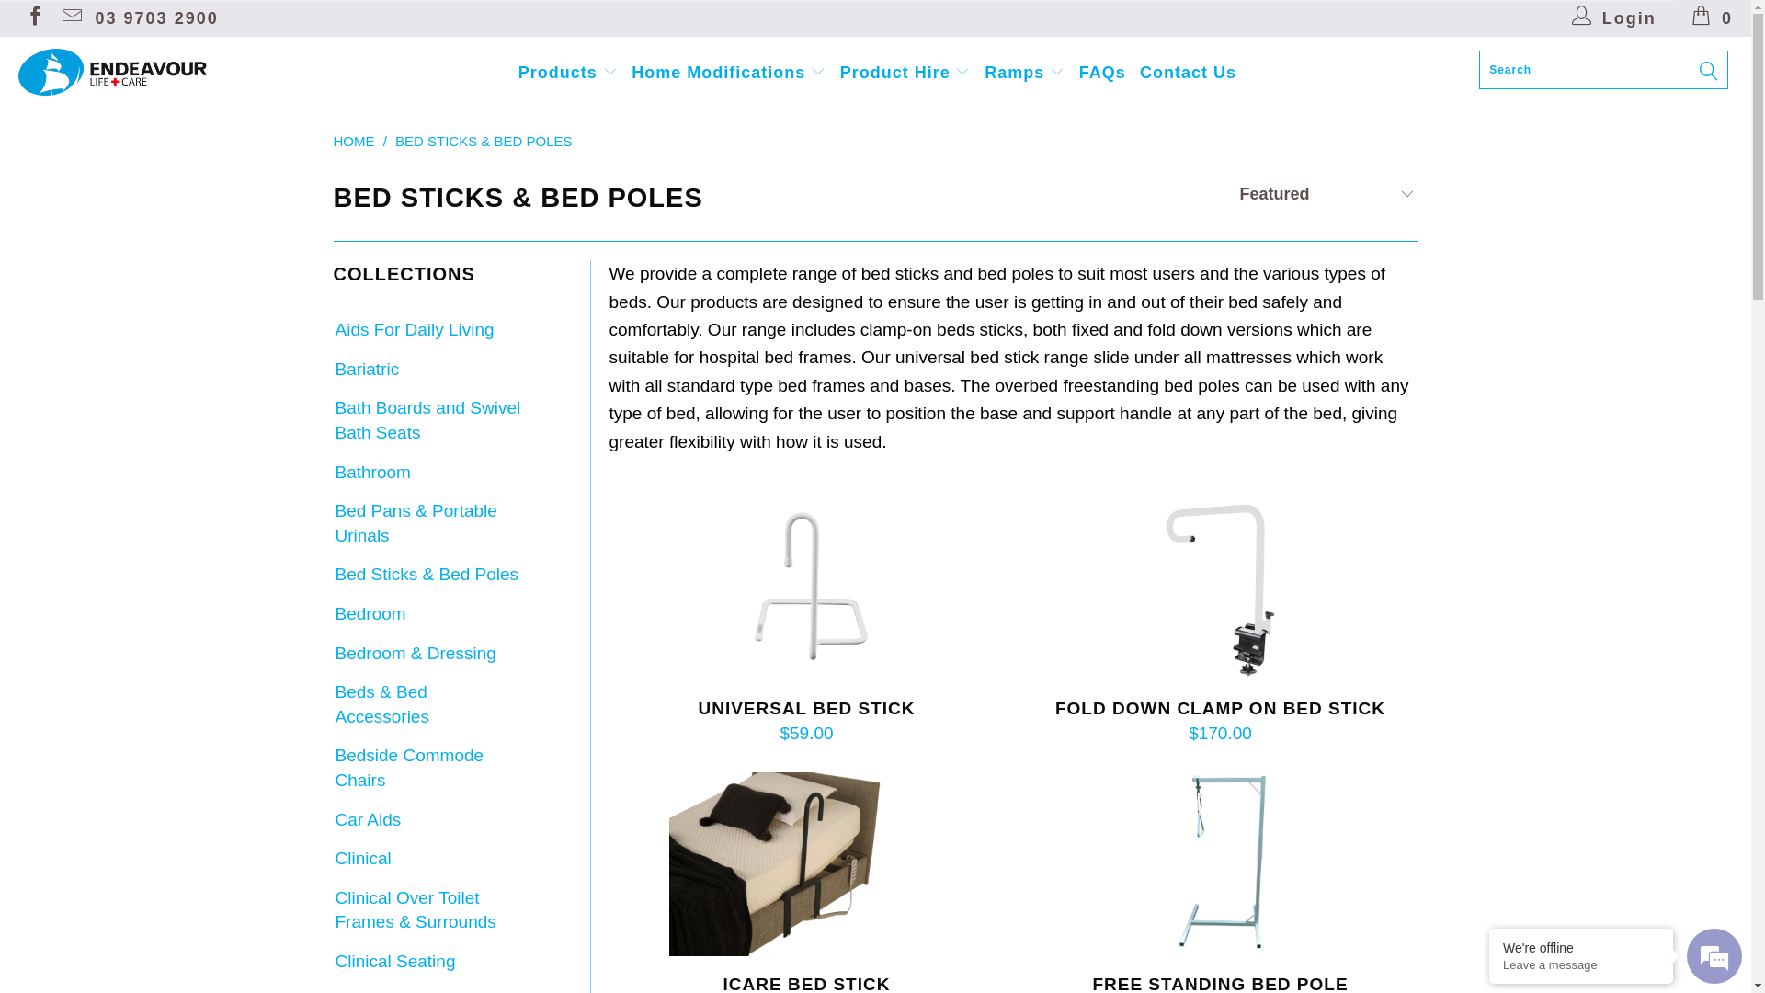 This screenshot has height=993, width=1765. Describe the element at coordinates (157, 18) in the screenshot. I see `03 9703 2900` at that location.